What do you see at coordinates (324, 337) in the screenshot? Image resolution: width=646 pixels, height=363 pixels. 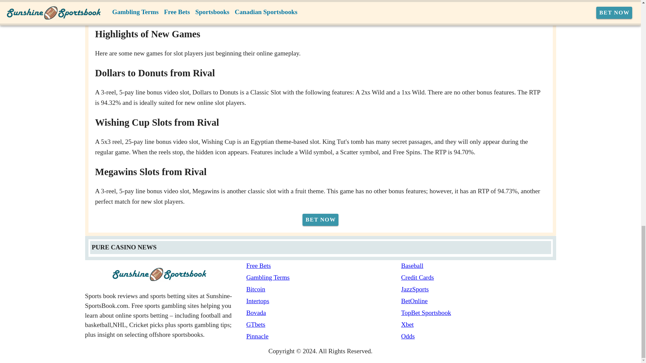 I see `Pinnacle` at bounding box center [324, 337].